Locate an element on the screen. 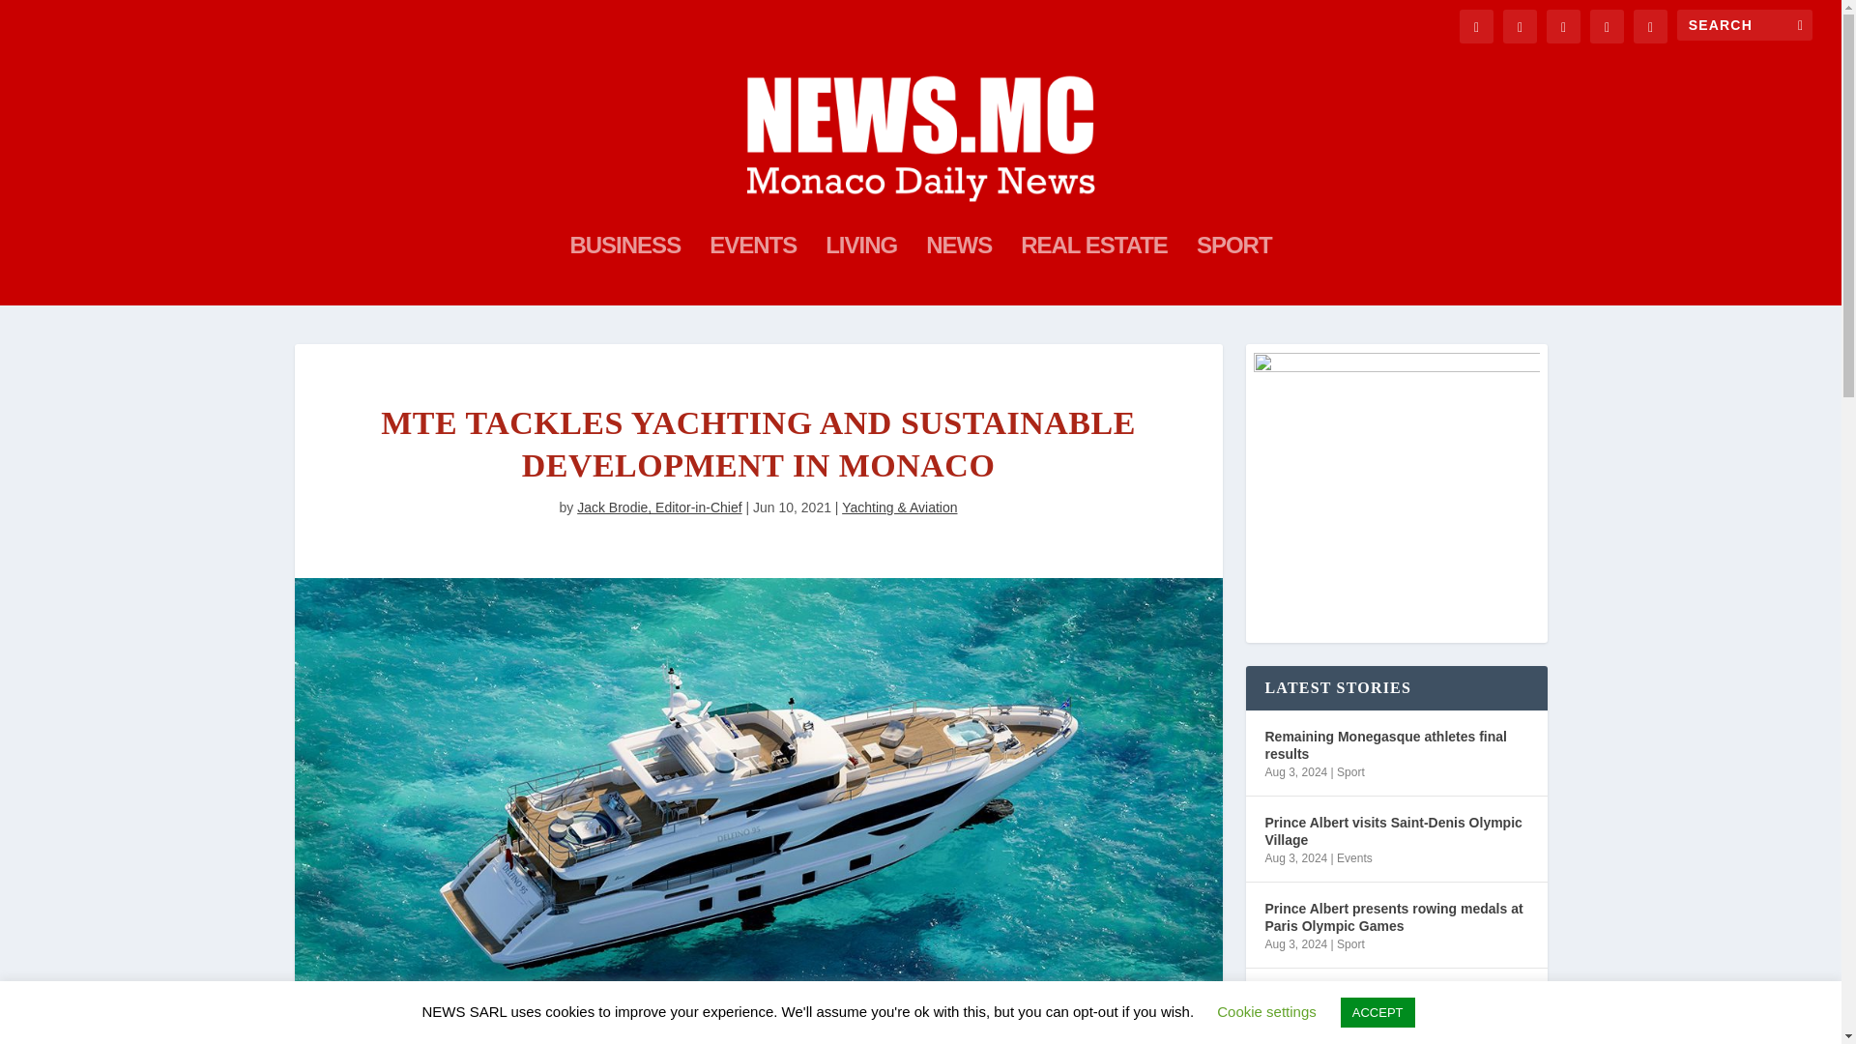  Search for: is located at coordinates (1745, 25).